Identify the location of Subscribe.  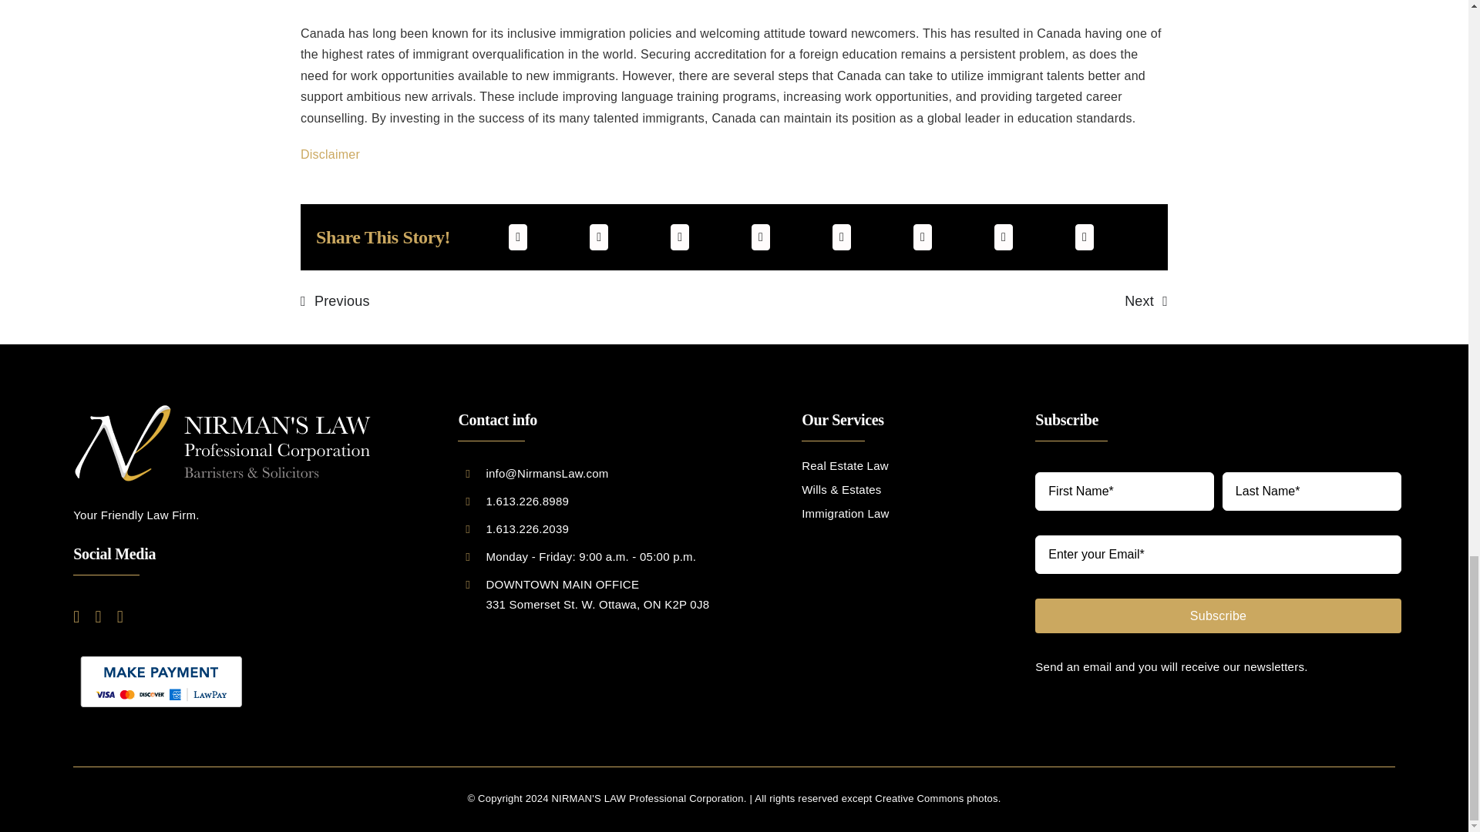
(1214, 553).